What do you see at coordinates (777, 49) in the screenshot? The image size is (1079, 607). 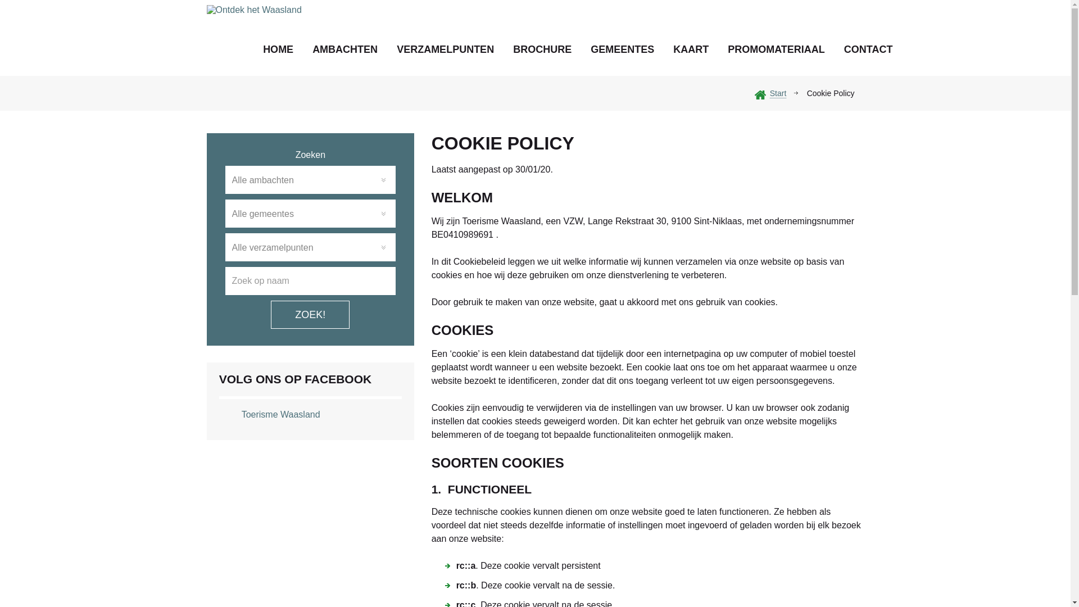 I see `PROMOMATERIAAL` at bounding box center [777, 49].